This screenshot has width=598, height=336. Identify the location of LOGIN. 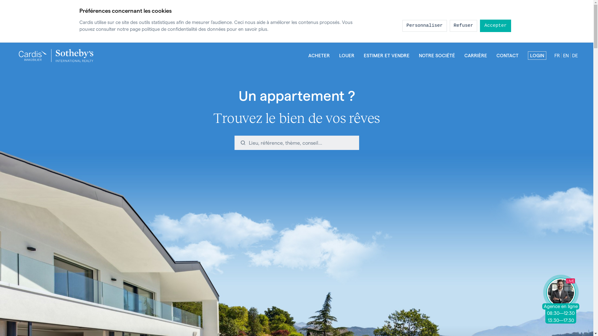
(537, 55).